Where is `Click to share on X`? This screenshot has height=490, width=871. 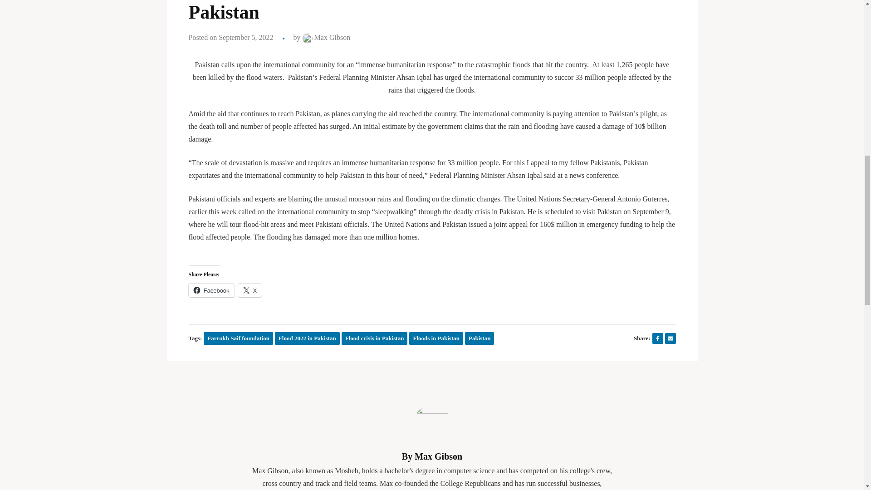 Click to share on X is located at coordinates (250, 290).